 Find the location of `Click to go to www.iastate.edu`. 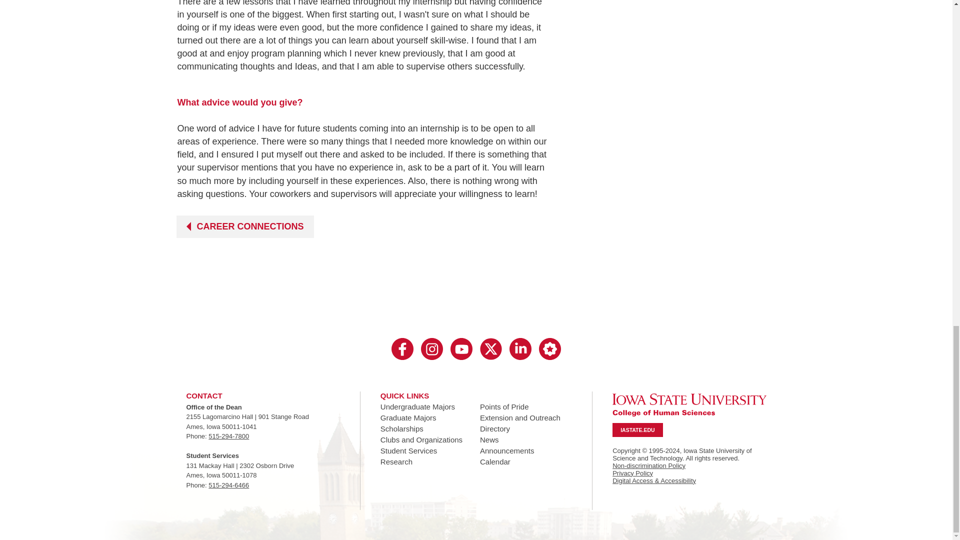

Click to go to www.iastate.edu is located at coordinates (689, 404).